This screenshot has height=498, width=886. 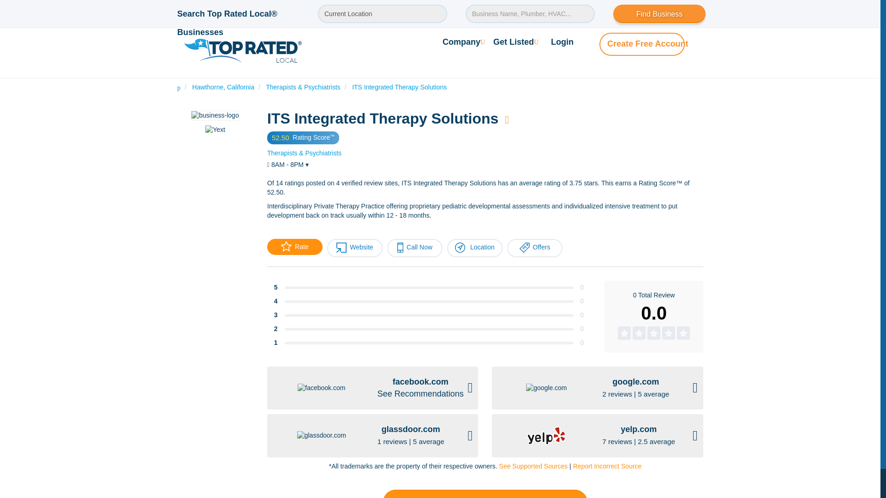 I want to click on ITS Integrated Therapy Solutions, so click(x=399, y=87).